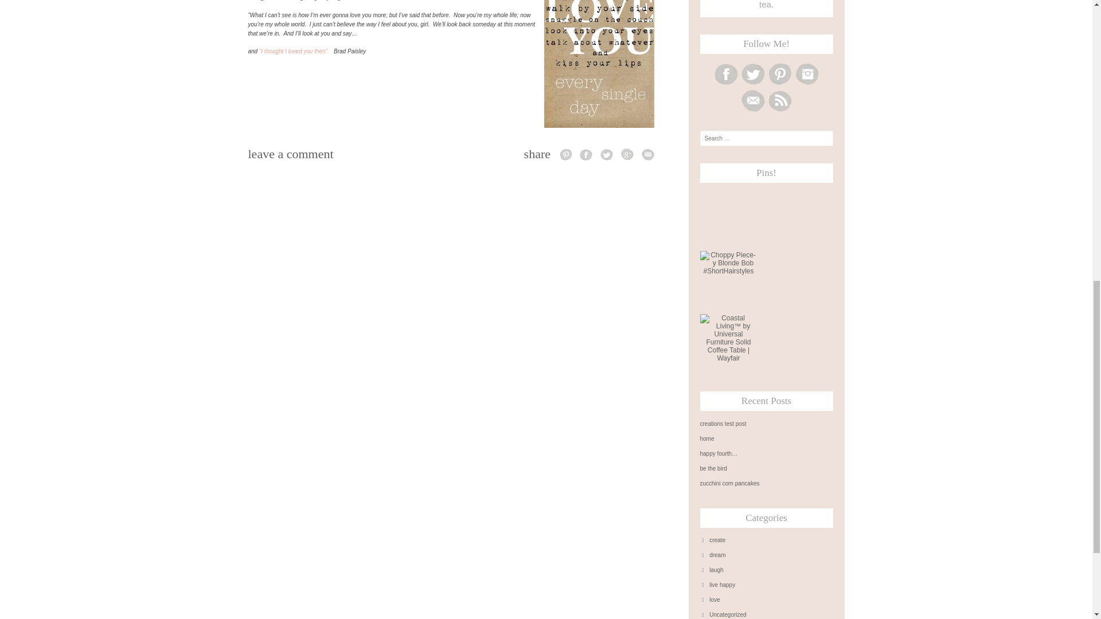  I want to click on  - Pinned on Apr 11, 2021, so click(791, 192).